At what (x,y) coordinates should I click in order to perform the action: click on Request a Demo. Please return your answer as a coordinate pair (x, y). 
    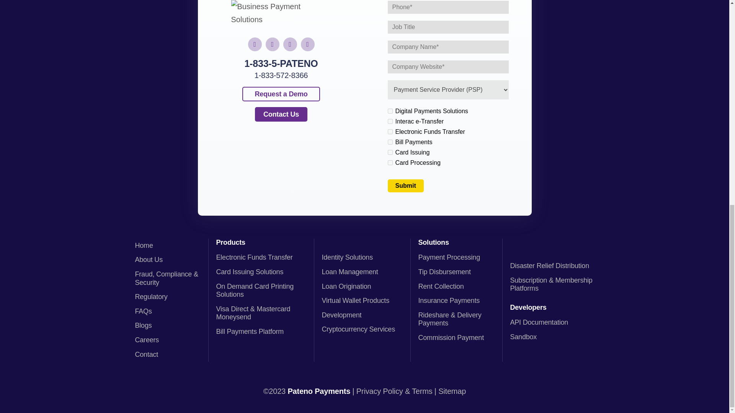
    Looking at the image, I should click on (281, 94).